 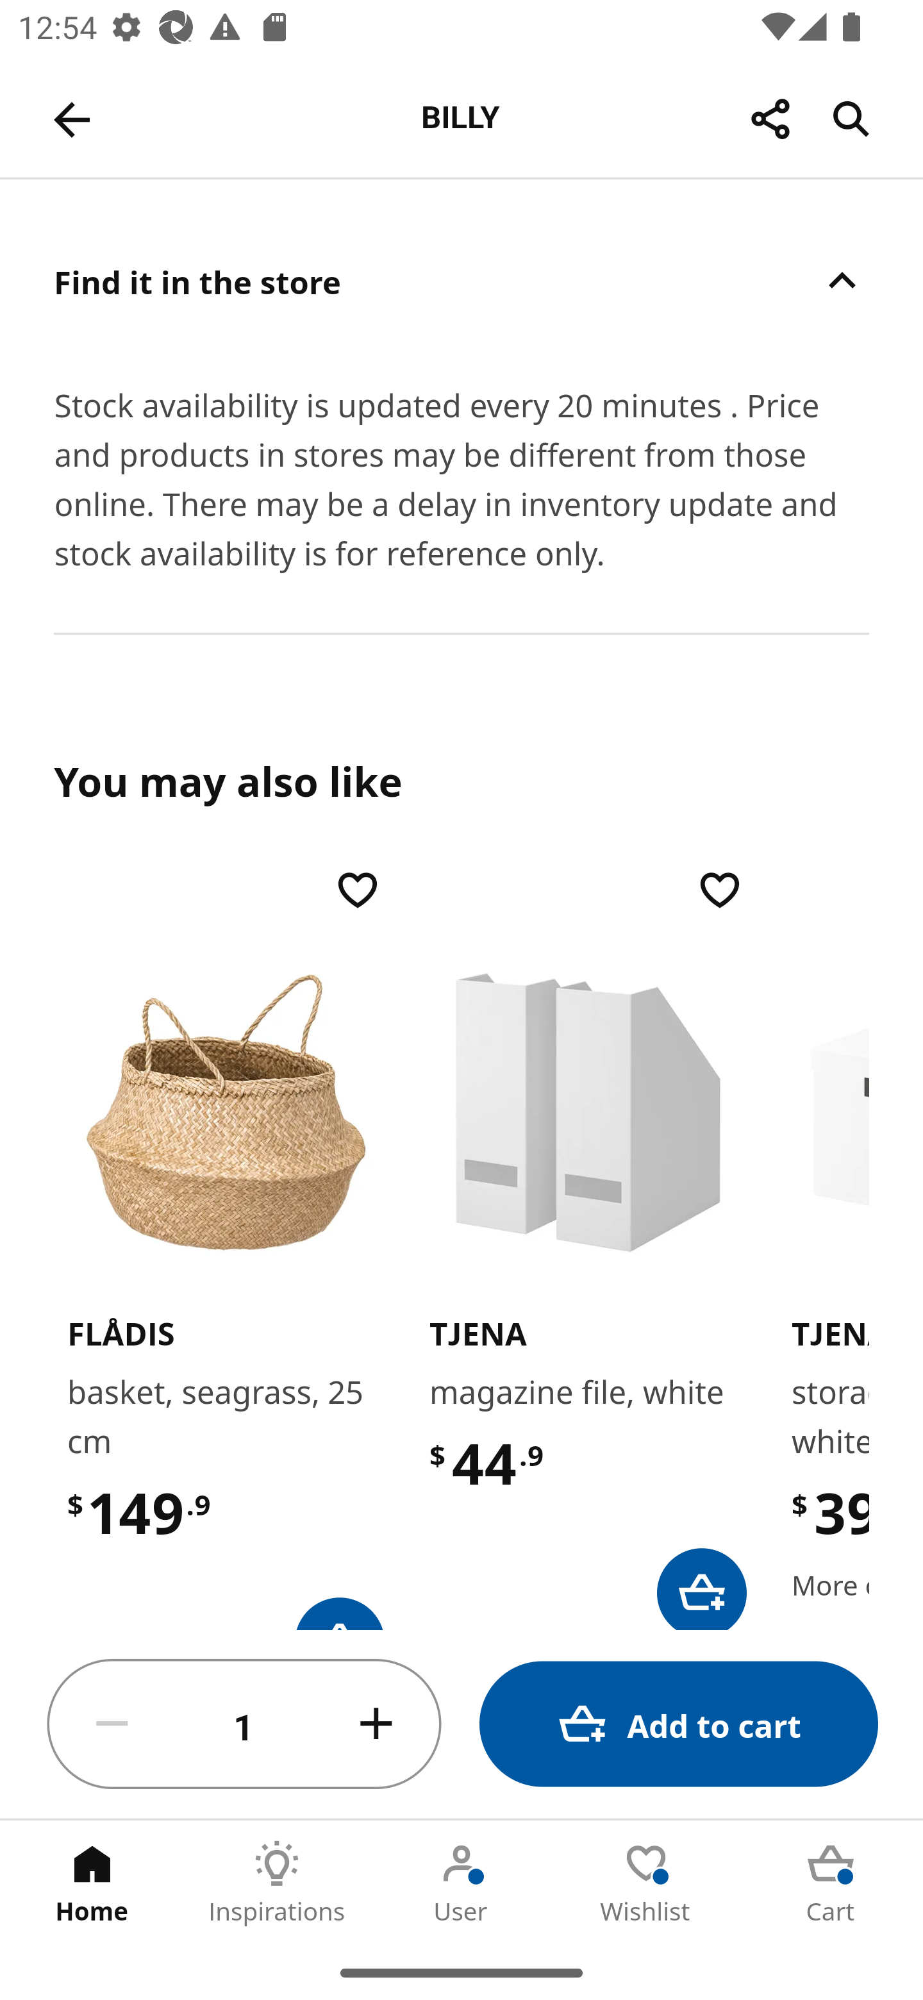 What do you see at coordinates (226, 1246) in the screenshot?
I see `​F​L​Å​D​I​S​
basket, seagrass, 25 cm
$
149
.9` at bounding box center [226, 1246].